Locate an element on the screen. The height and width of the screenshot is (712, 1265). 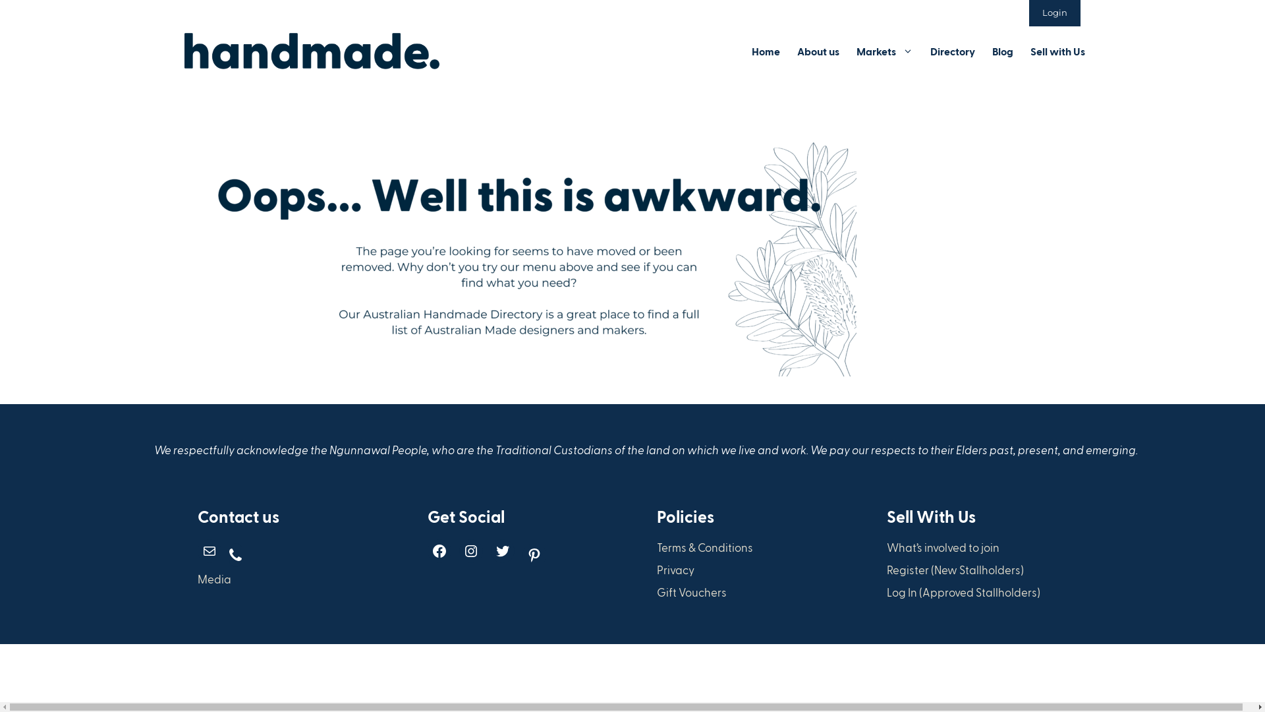
Sell with Us is located at coordinates (1058, 51).